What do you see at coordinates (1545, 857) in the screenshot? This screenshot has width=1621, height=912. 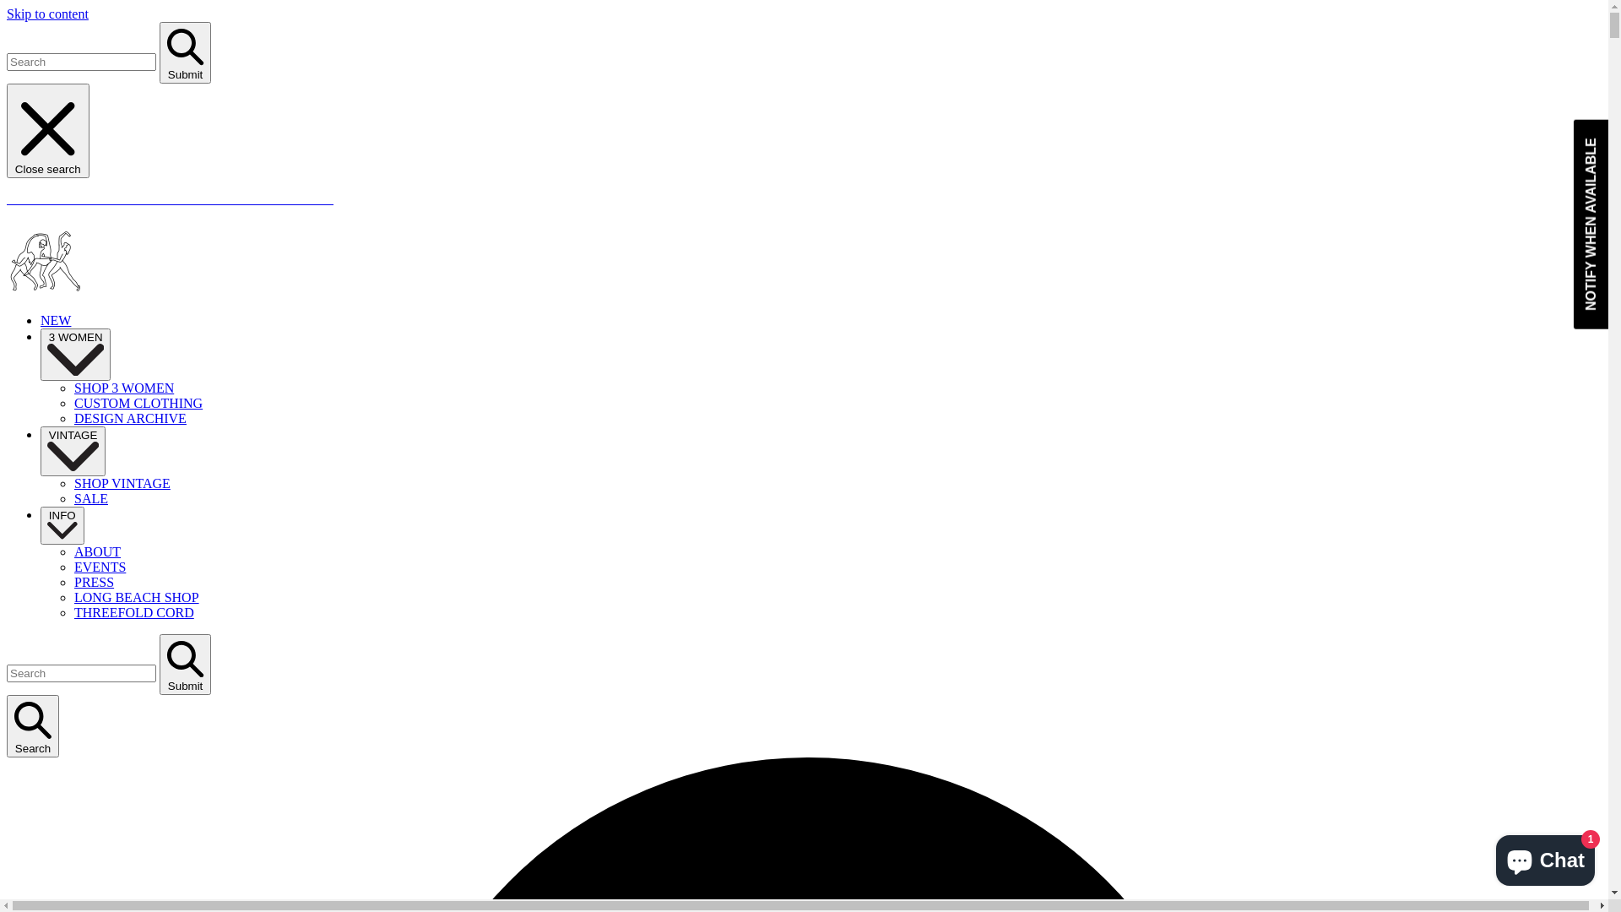 I see `Shopify online store chat` at bounding box center [1545, 857].